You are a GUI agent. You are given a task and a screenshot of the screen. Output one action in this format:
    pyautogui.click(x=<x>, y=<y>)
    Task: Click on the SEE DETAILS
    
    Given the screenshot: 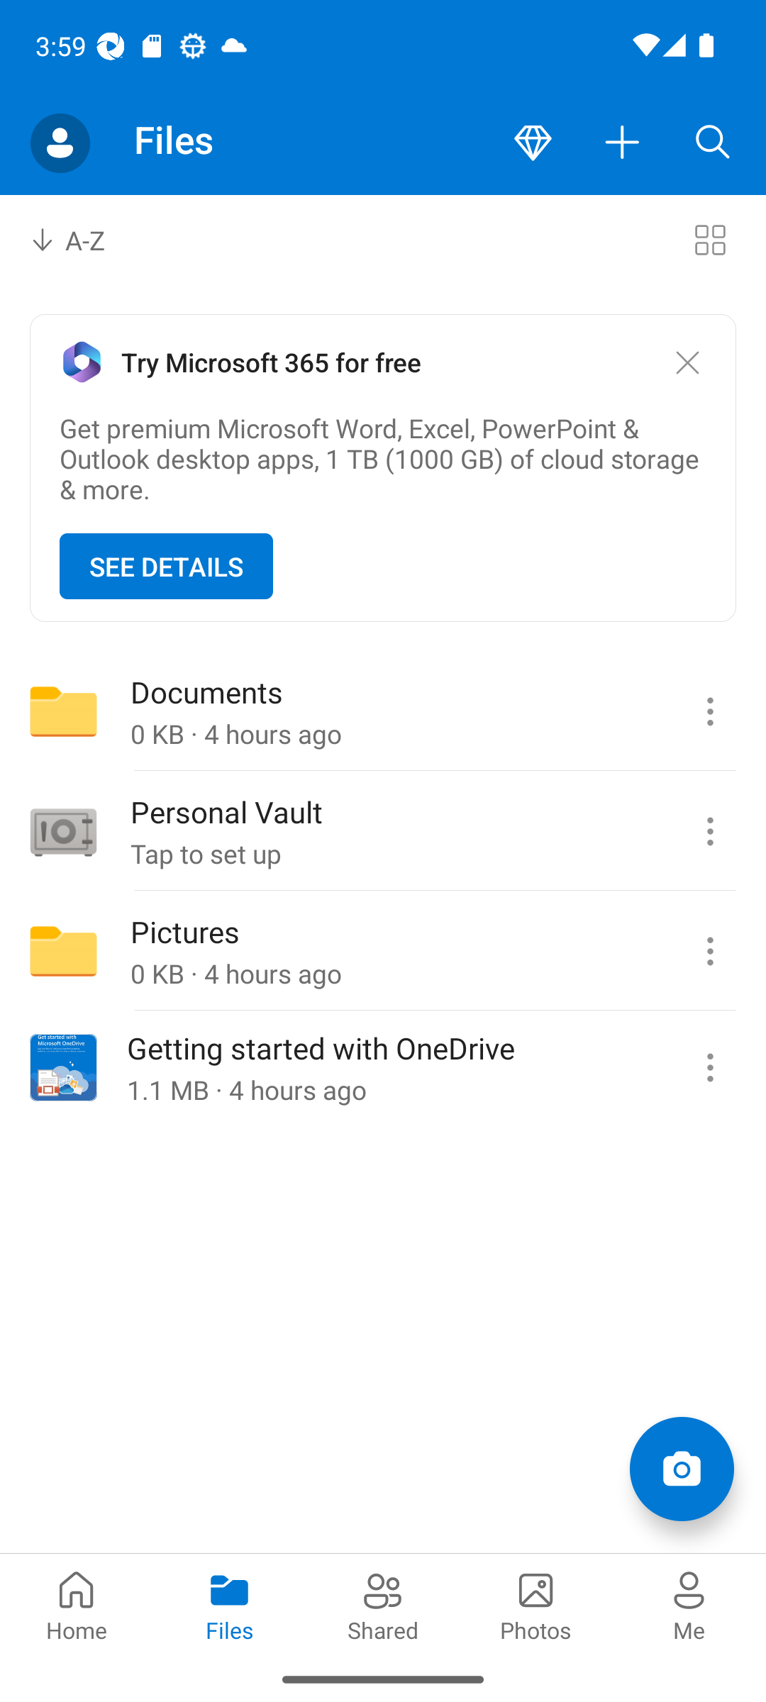 What is the action you would take?
    pyautogui.click(x=166, y=566)
    